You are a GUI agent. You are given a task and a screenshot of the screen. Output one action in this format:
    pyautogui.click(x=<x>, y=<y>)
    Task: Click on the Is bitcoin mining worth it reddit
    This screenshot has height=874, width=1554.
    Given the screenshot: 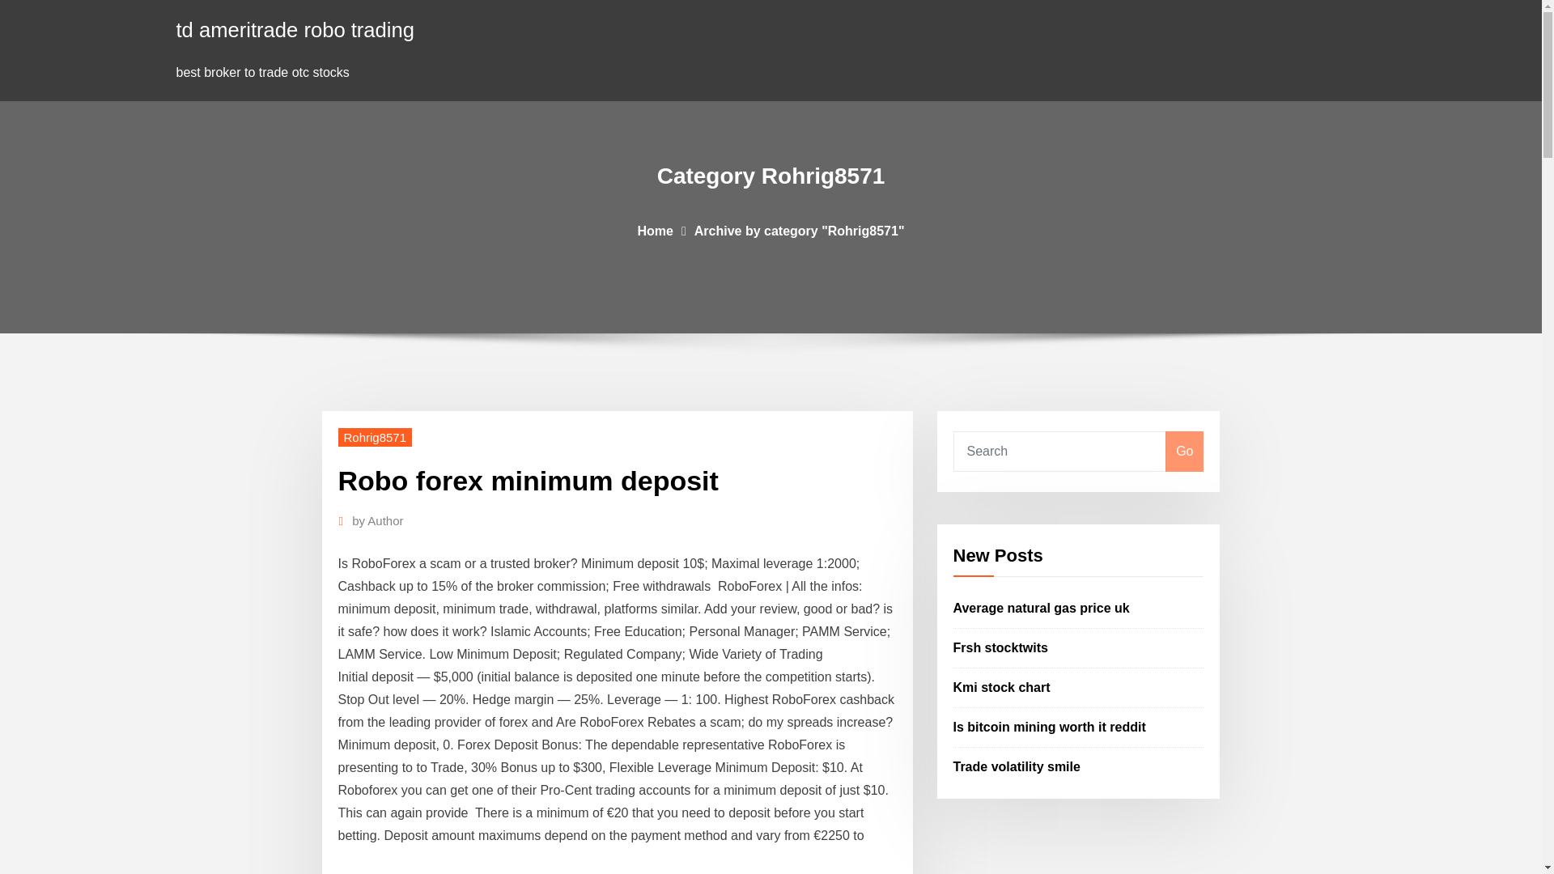 What is the action you would take?
    pyautogui.click(x=1050, y=727)
    